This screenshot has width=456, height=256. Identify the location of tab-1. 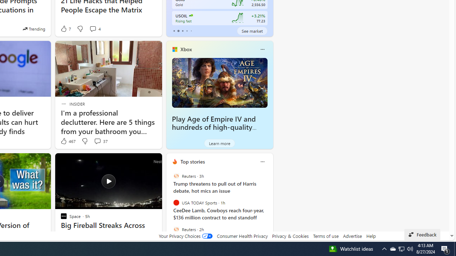
(178, 31).